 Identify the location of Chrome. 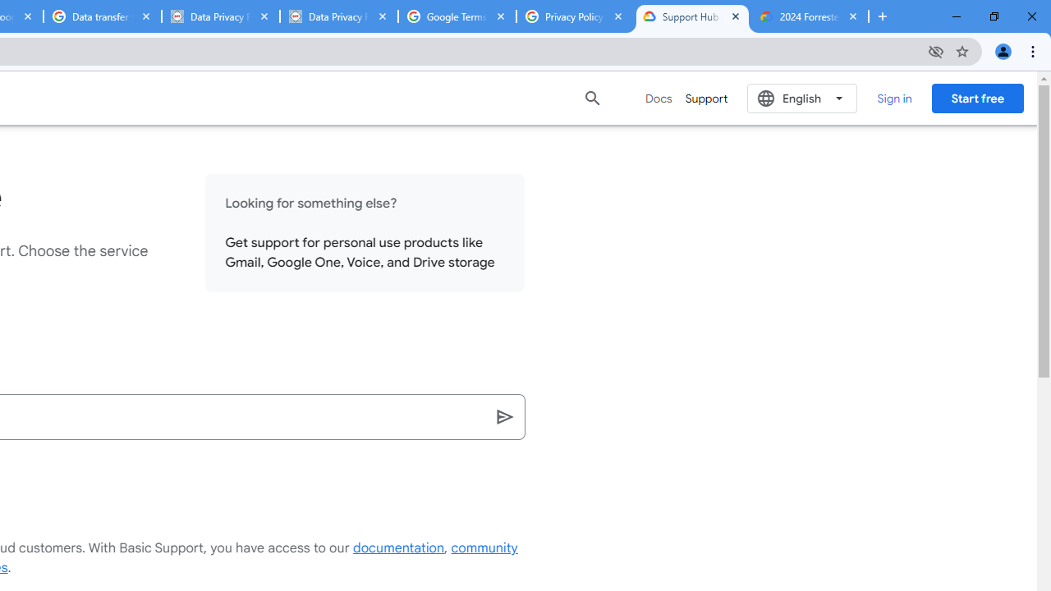
(1035, 51).